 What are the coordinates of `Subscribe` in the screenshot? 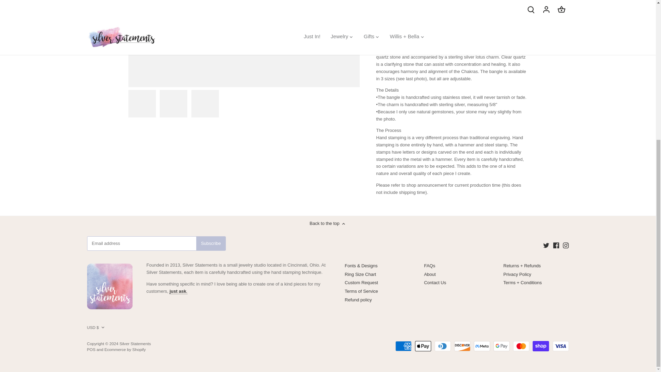 It's located at (211, 243).